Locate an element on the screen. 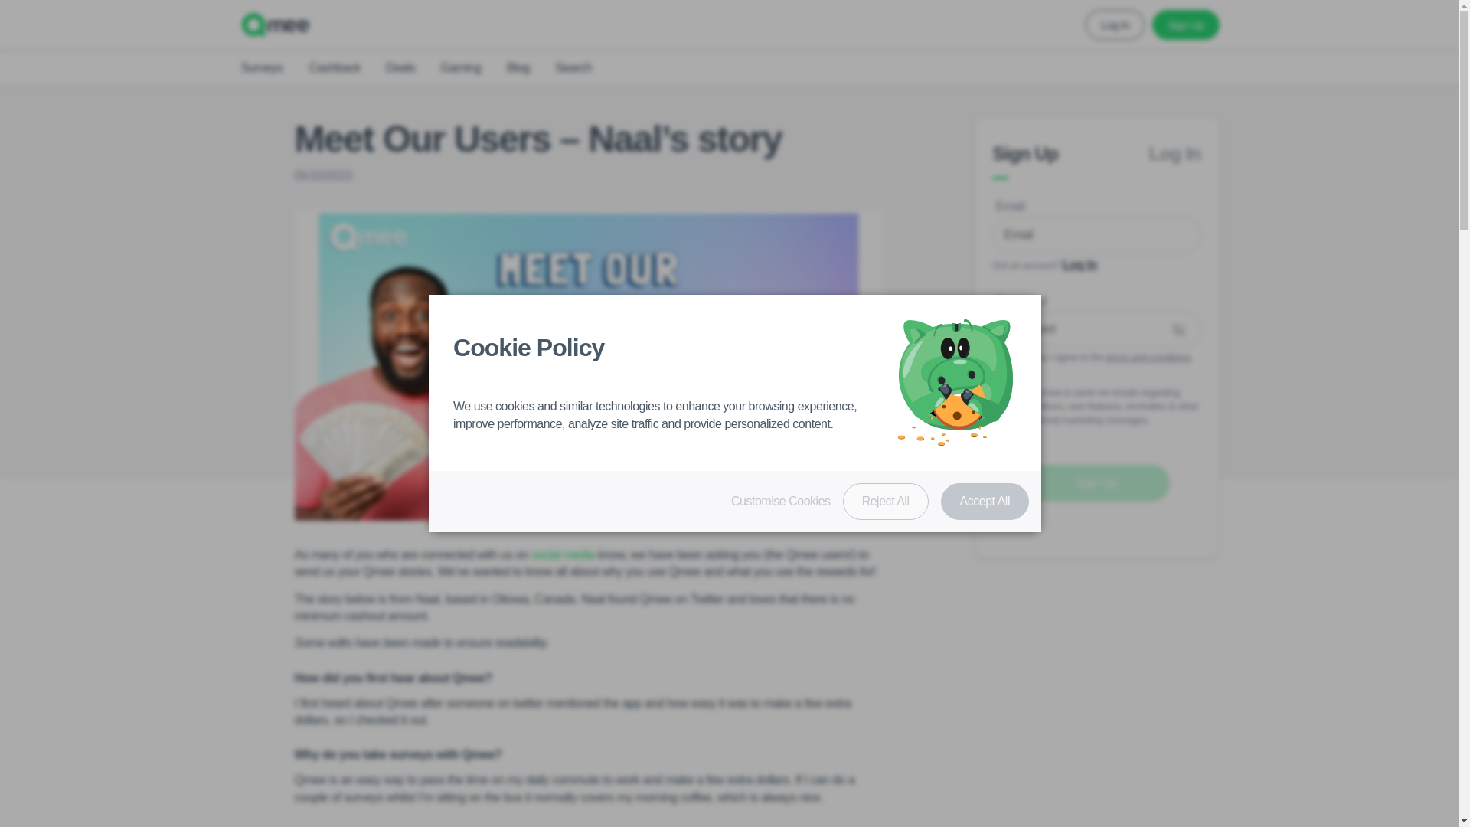 This screenshot has width=1470, height=827. Log In is located at coordinates (1080, 265).